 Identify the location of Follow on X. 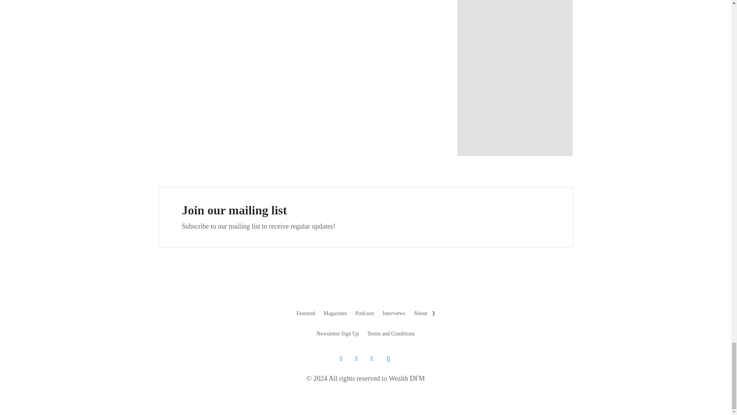
(341, 359).